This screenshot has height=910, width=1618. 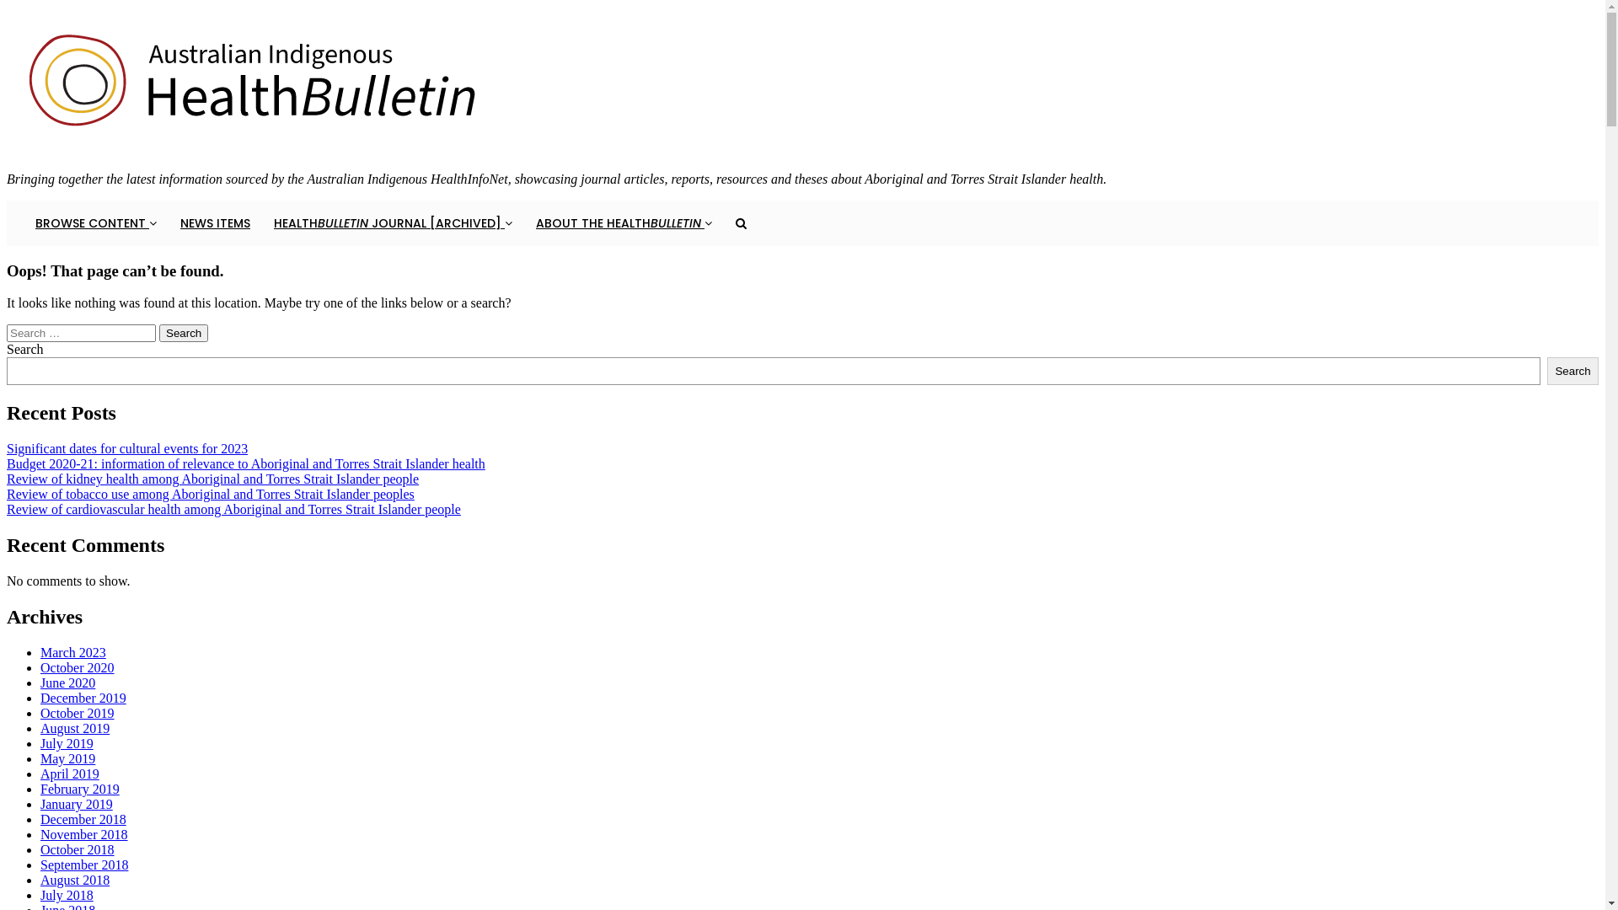 What do you see at coordinates (67, 682) in the screenshot?
I see `June 2020` at bounding box center [67, 682].